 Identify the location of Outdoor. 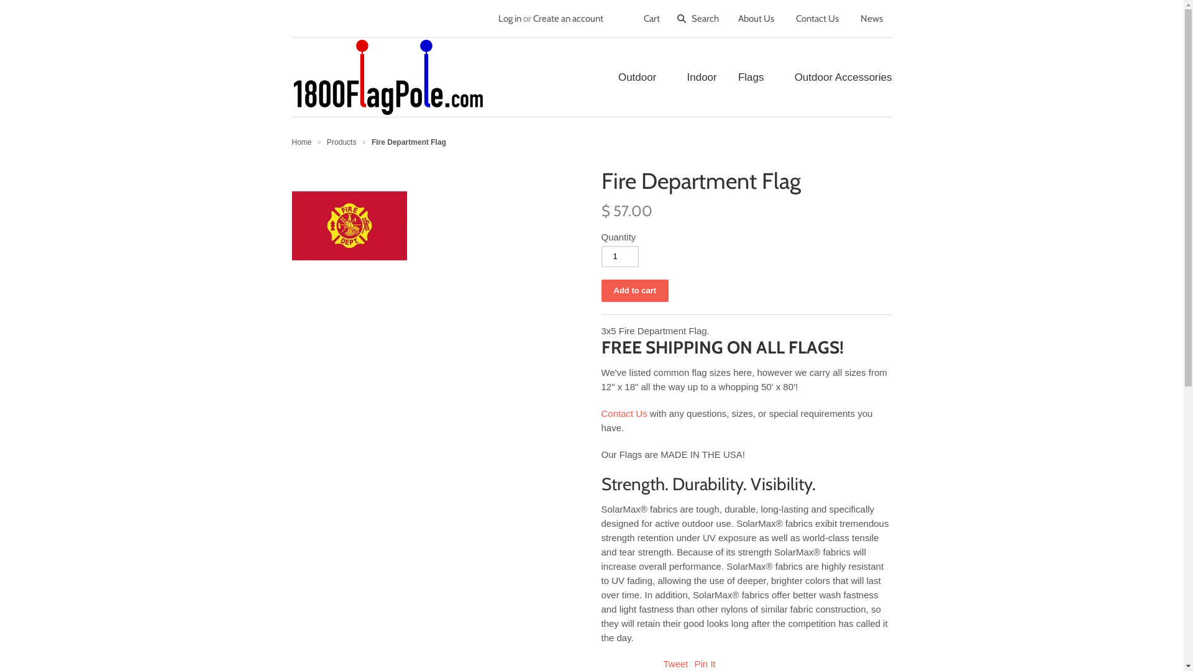
(641, 77).